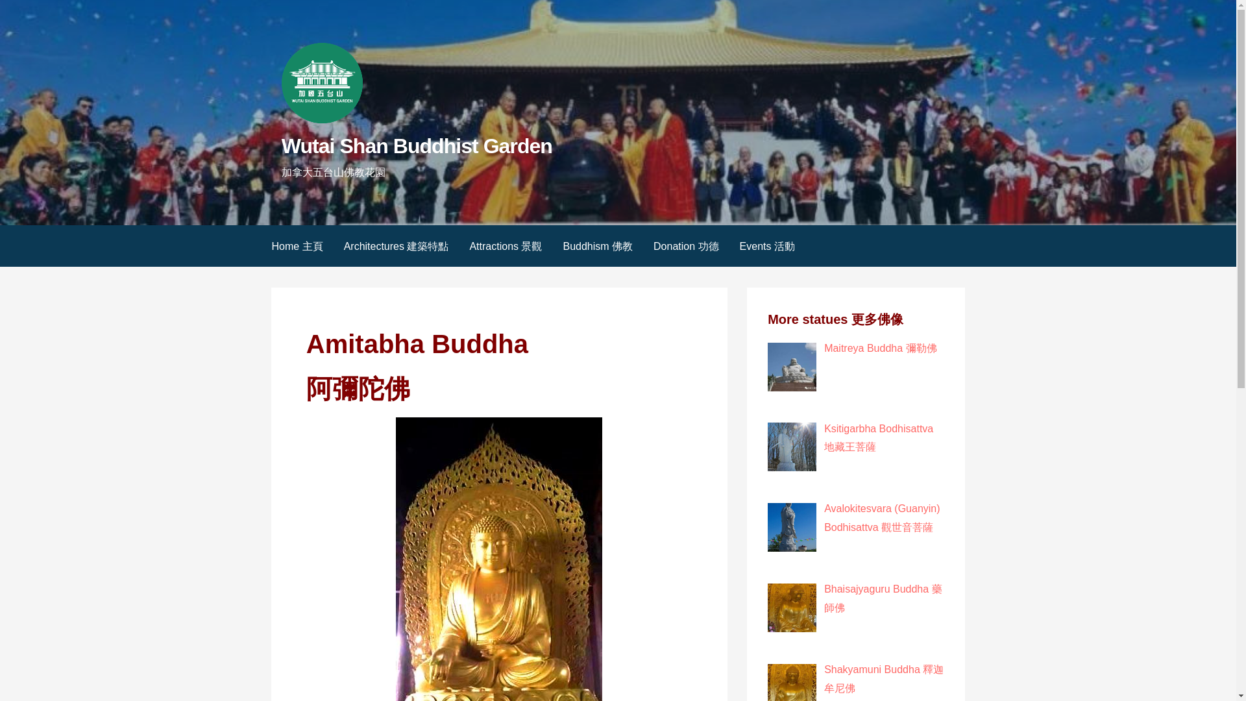 This screenshot has width=1246, height=701. I want to click on Wutai Shan Buddhist Garden, so click(417, 146).